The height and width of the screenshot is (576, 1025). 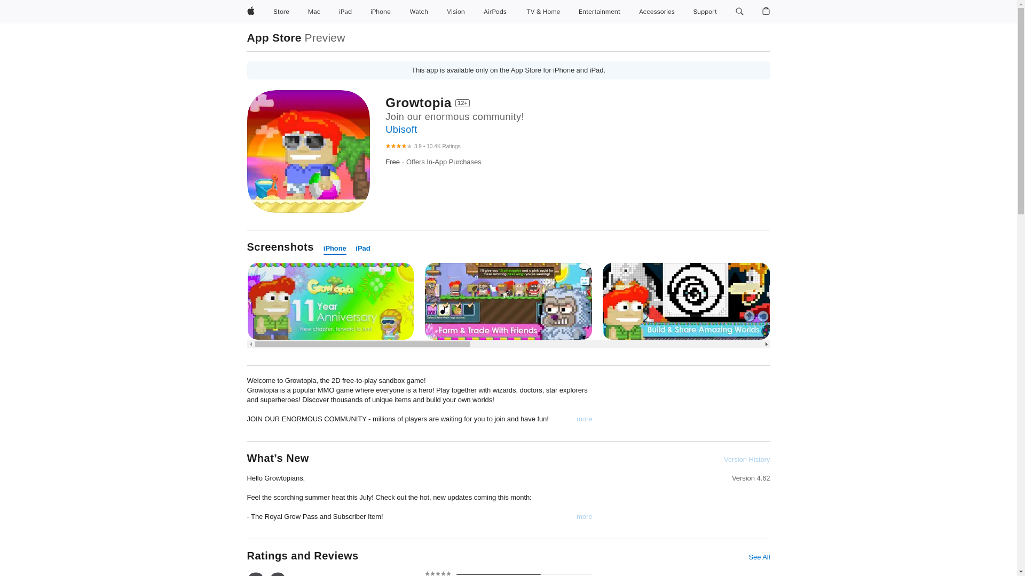 I want to click on more, so click(x=584, y=517).